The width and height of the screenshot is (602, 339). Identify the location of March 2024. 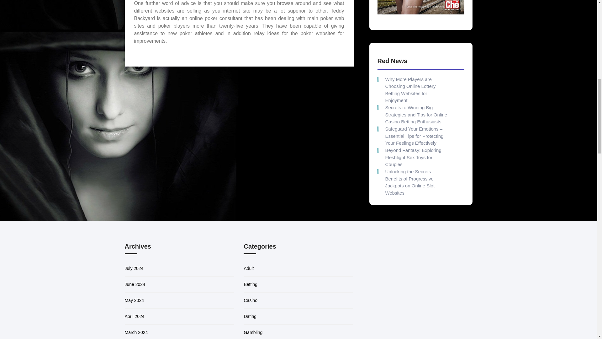
(136, 325).